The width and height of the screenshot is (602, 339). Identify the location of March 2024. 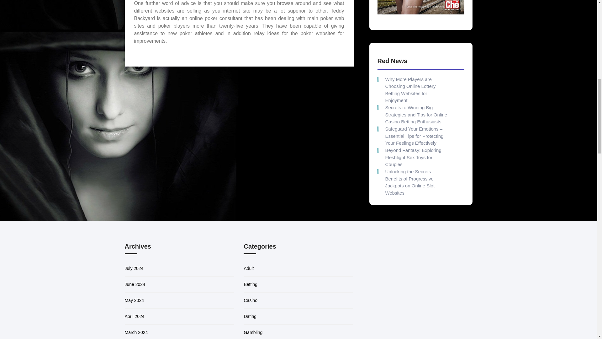
(136, 325).